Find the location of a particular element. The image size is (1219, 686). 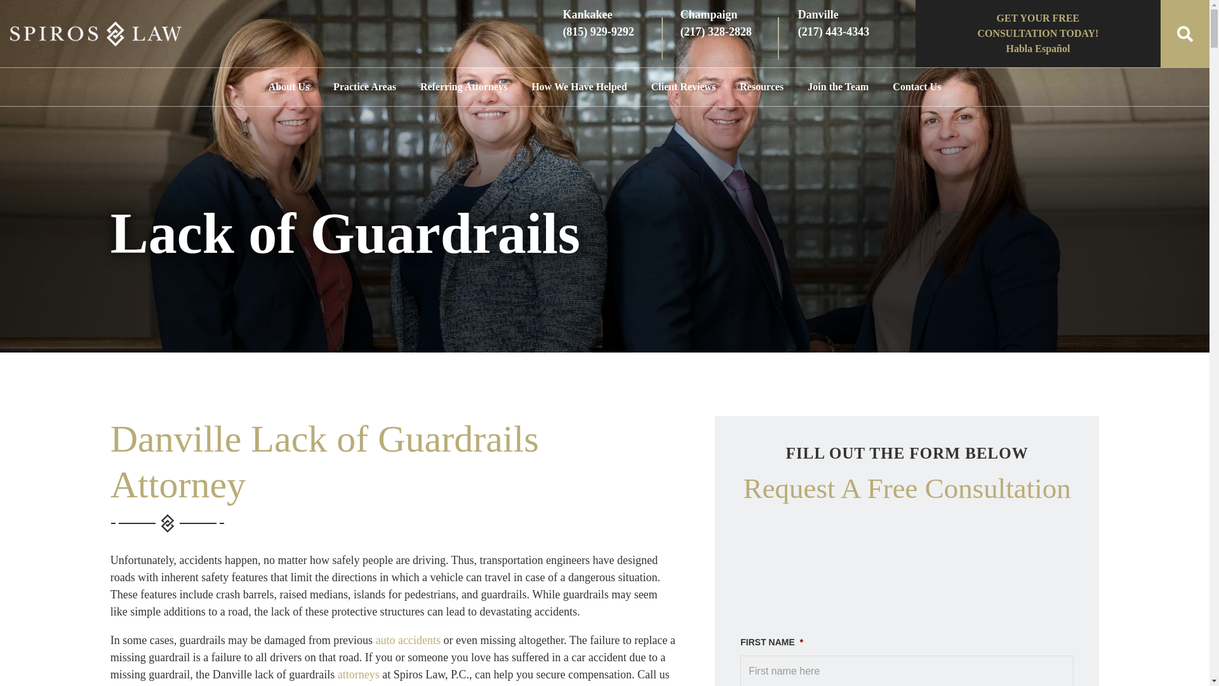

Resources is located at coordinates (761, 86).